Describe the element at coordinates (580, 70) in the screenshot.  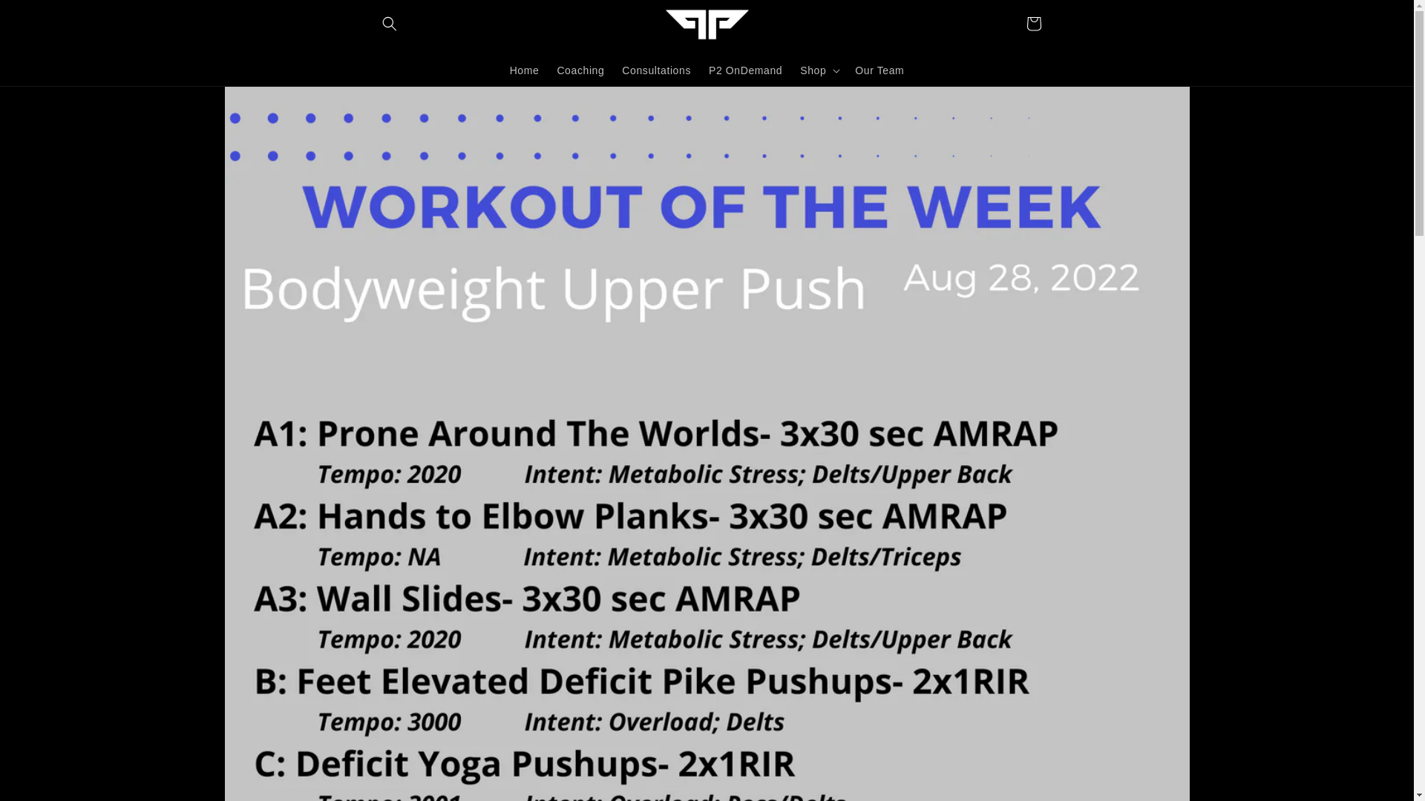
I see `Coaching` at that location.